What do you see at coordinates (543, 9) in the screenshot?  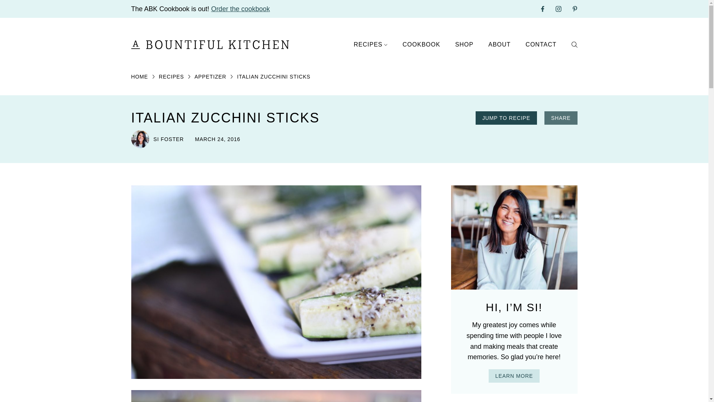 I see `Facebook` at bounding box center [543, 9].